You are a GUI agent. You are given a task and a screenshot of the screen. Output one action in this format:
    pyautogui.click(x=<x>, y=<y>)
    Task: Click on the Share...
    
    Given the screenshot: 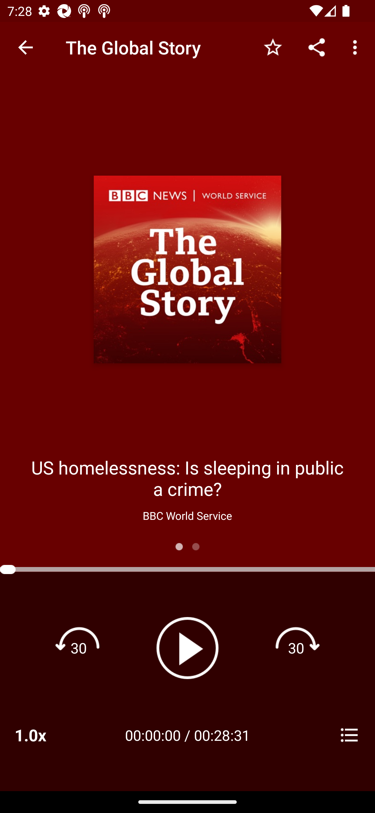 What is the action you would take?
    pyautogui.click(x=317, y=47)
    